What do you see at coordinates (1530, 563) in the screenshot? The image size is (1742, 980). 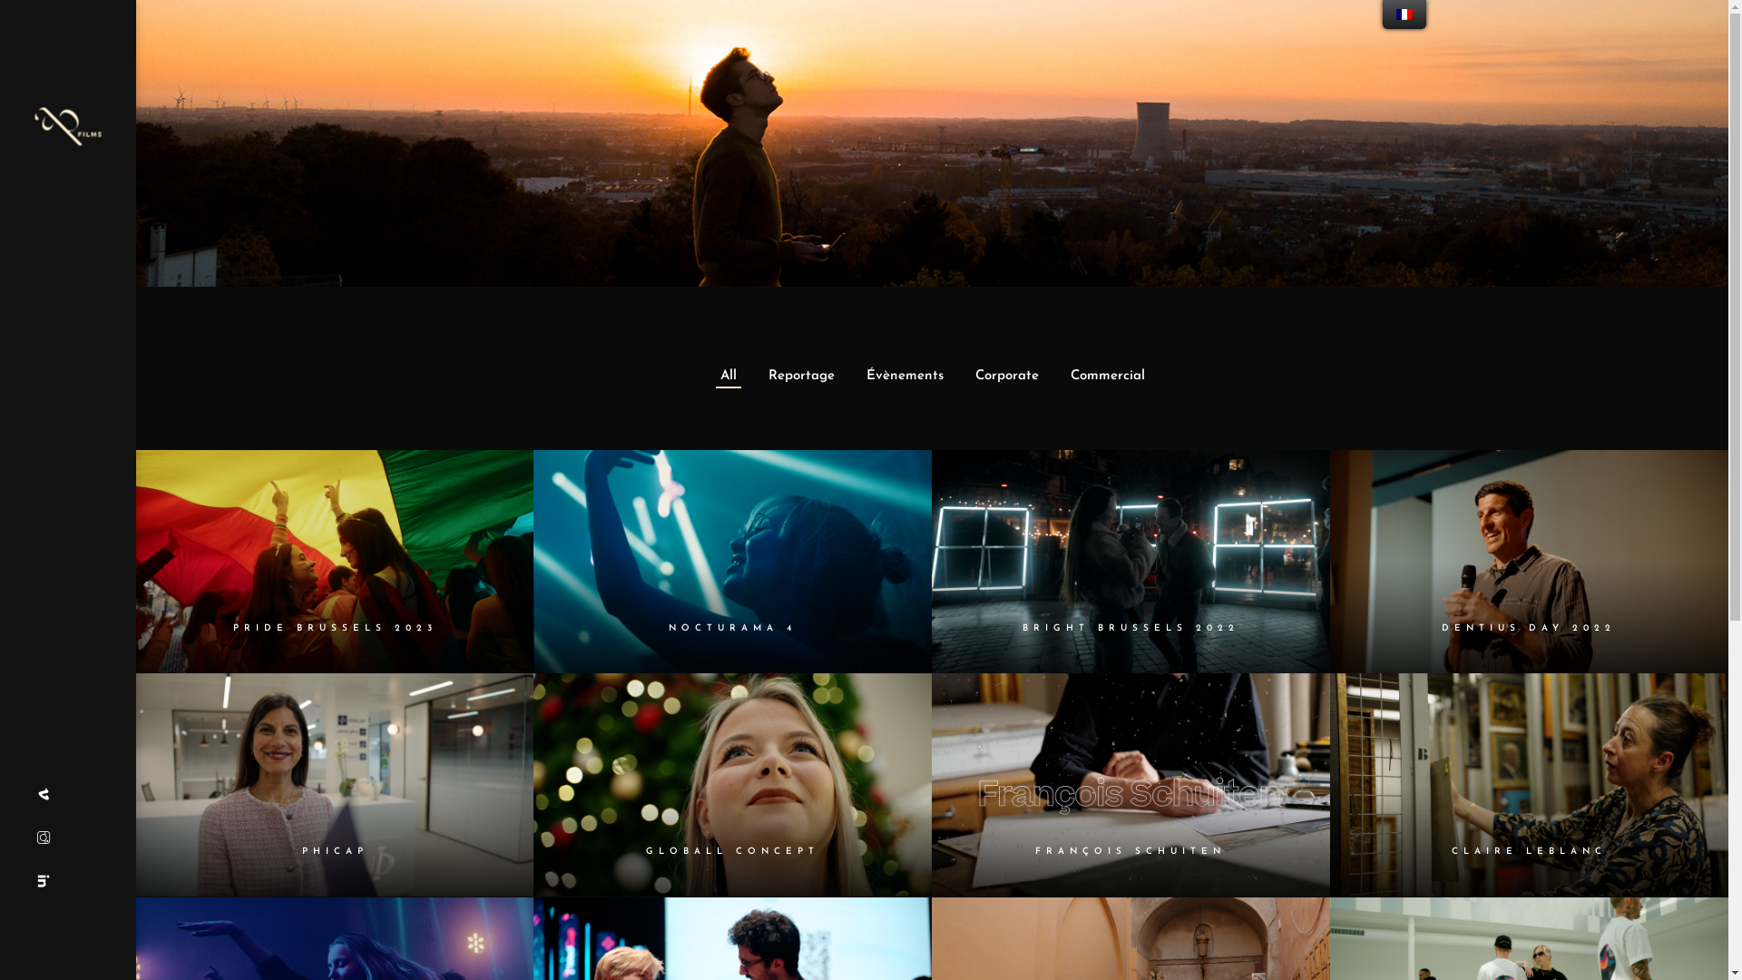 I see `DENTIUS DAY 2022` at bounding box center [1530, 563].